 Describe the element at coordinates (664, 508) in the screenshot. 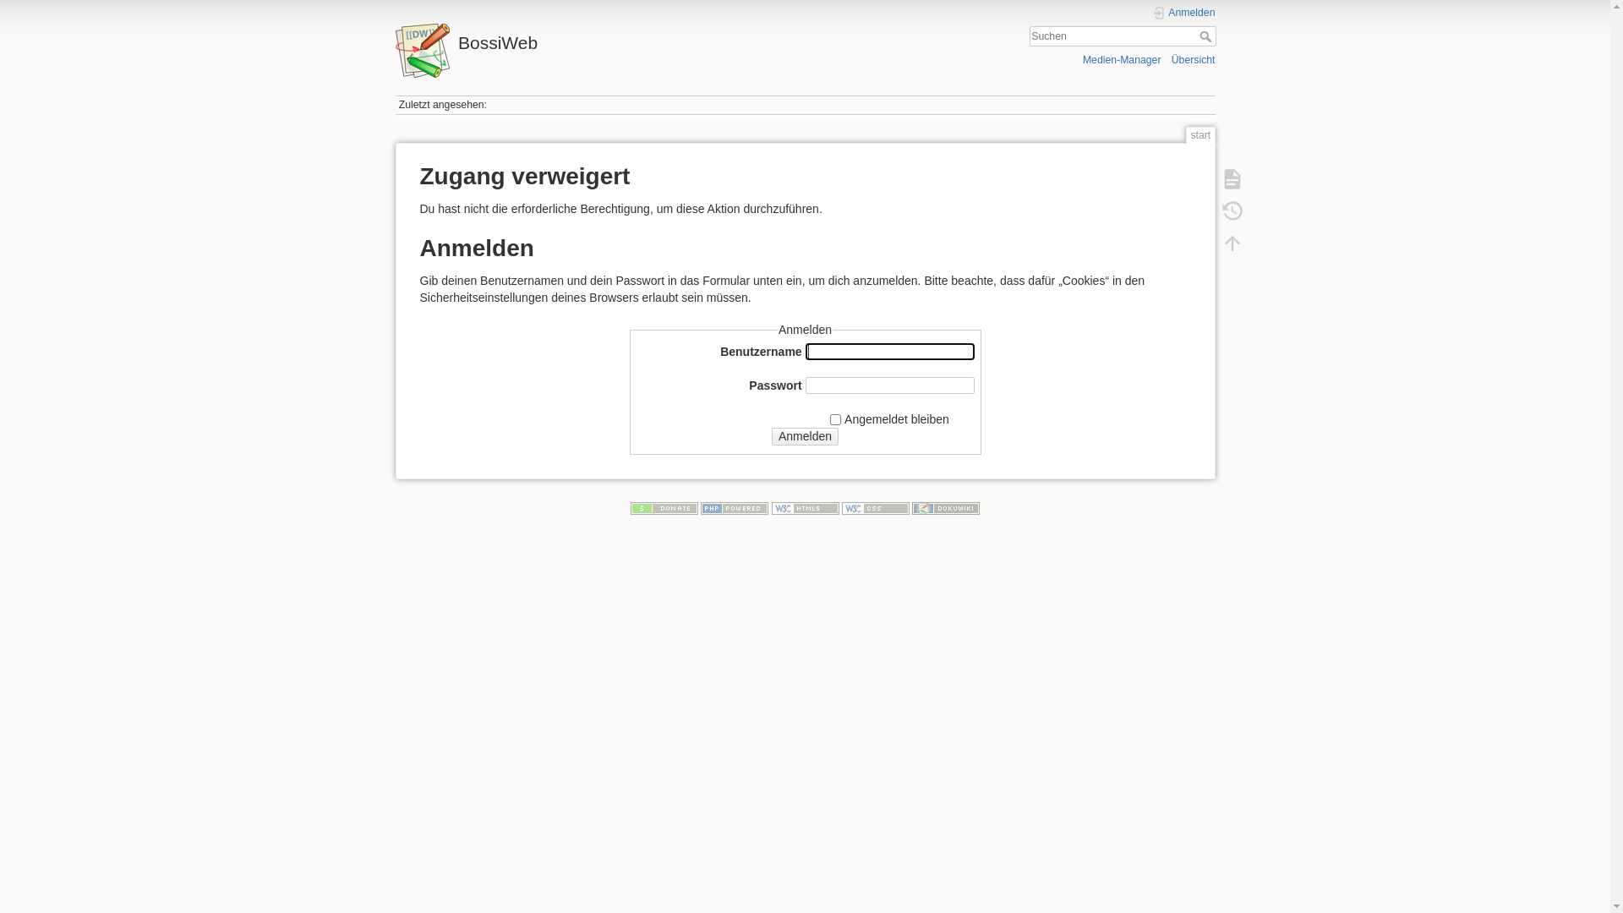

I see `Donate` at that location.